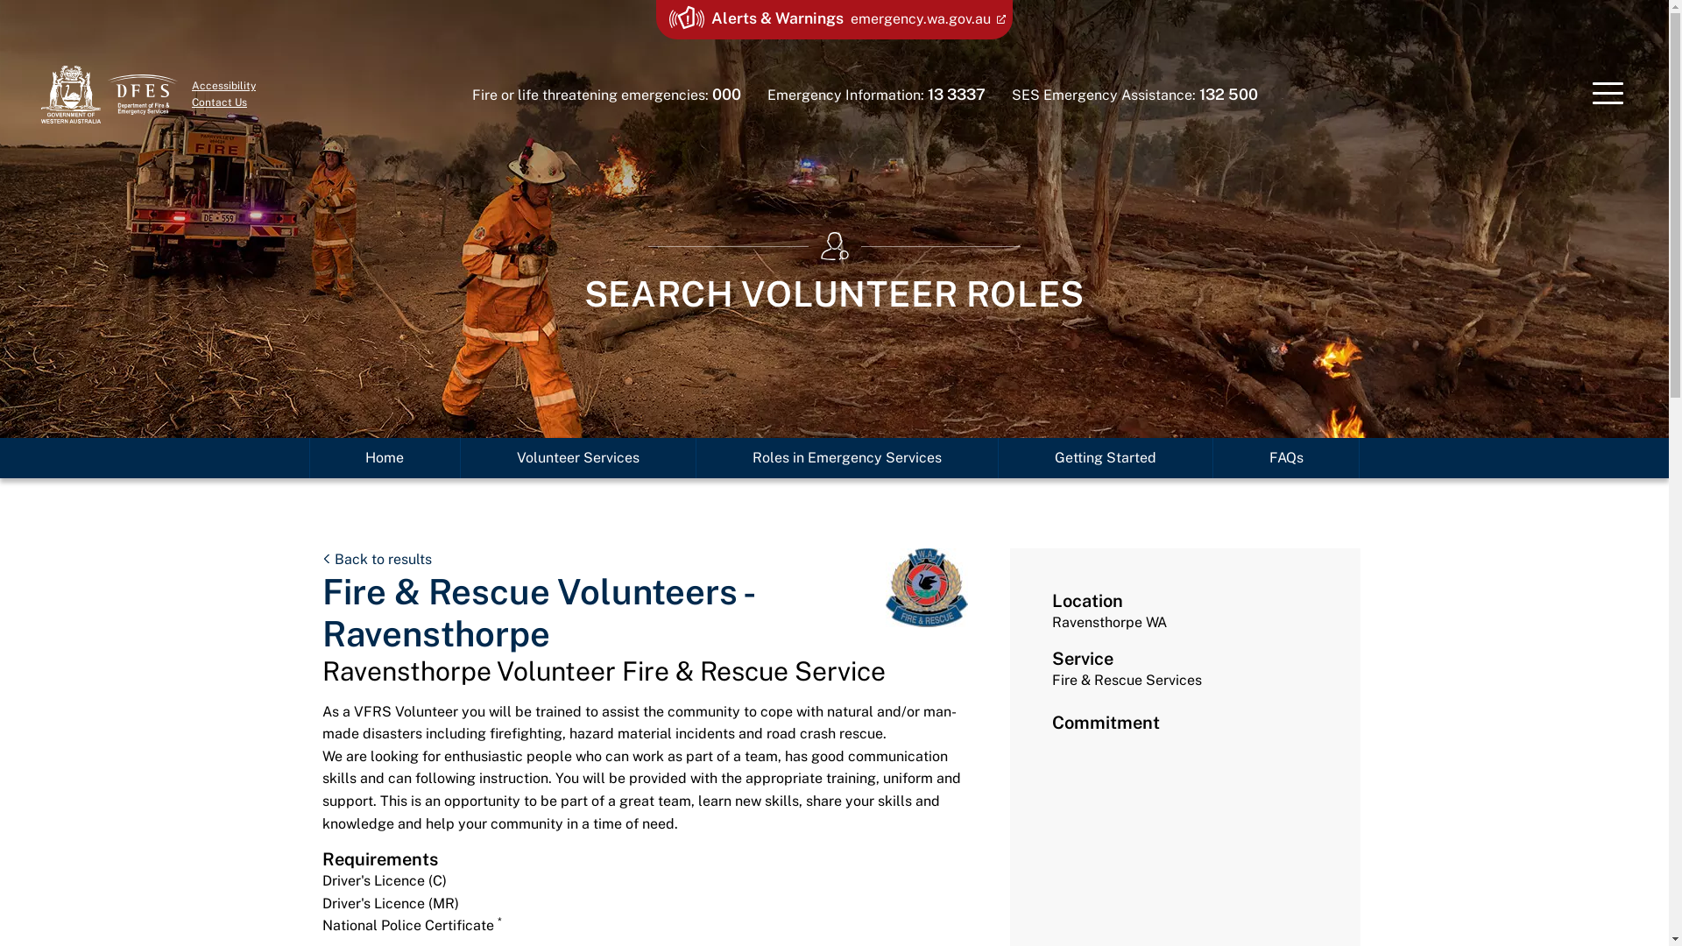 The image size is (1682, 946). What do you see at coordinates (578, 458) in the screenshot?
I see `Volunteer Services` at bounding box center [578, 458].